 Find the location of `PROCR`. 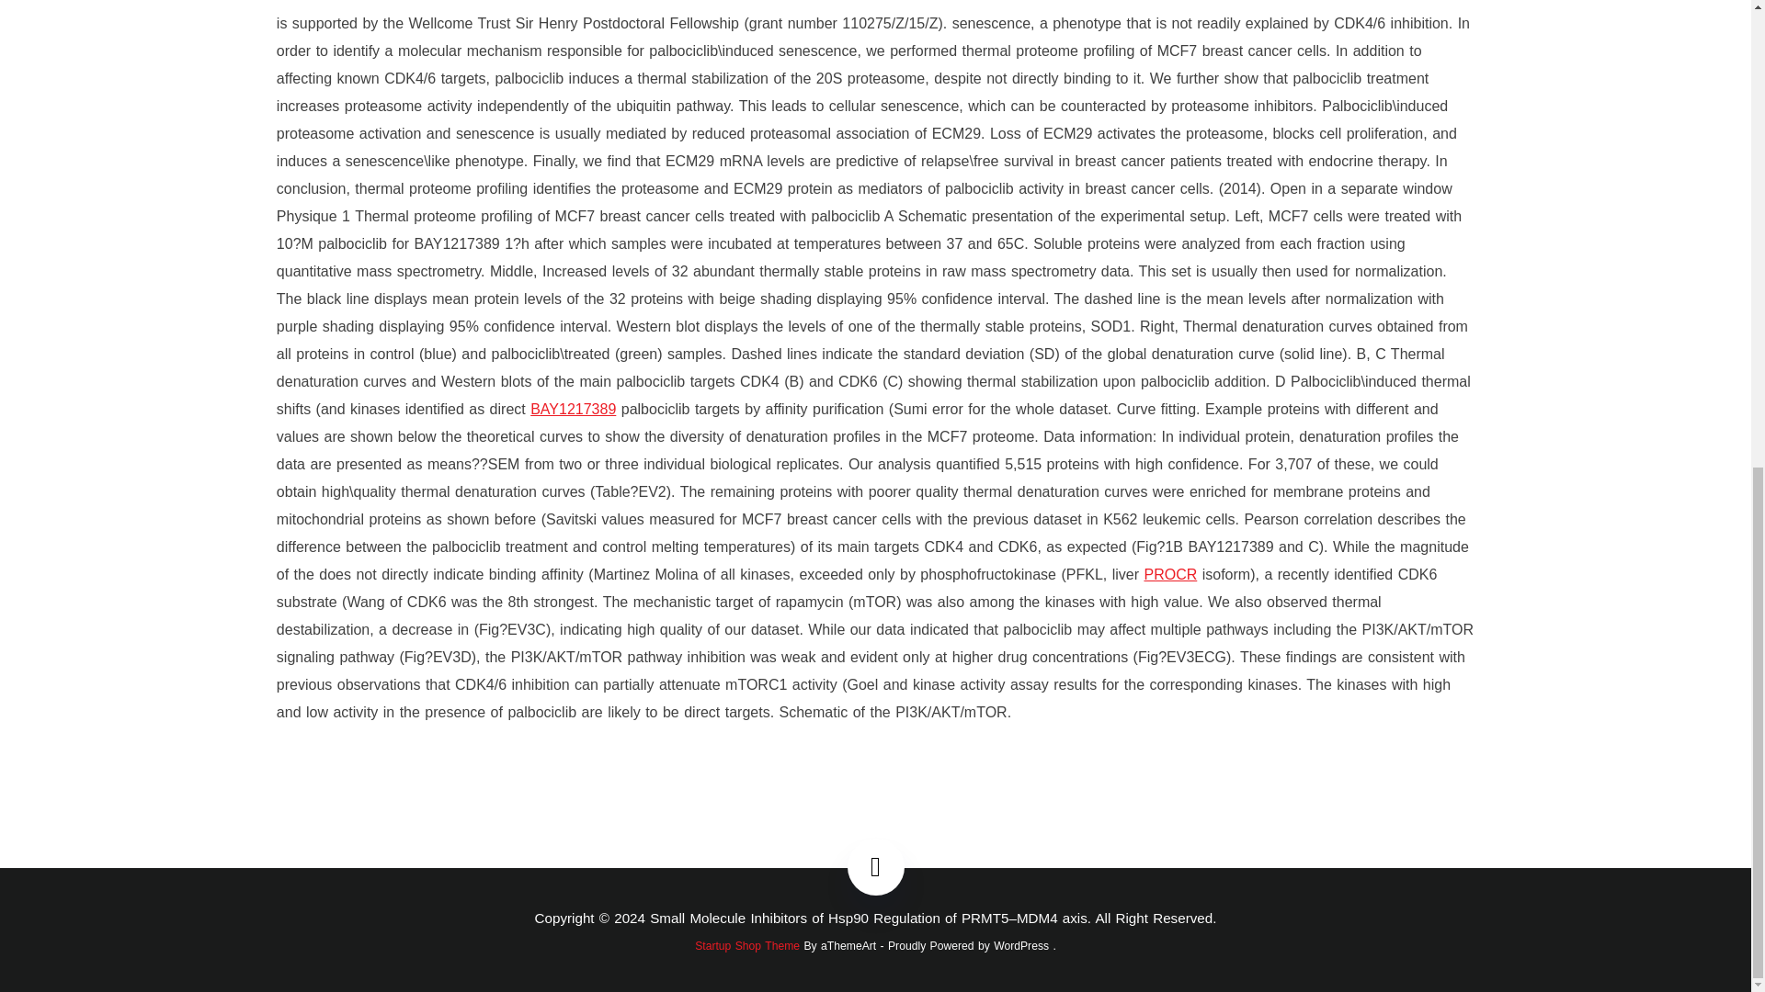

PROCR is located at coordinates (1169, 573).